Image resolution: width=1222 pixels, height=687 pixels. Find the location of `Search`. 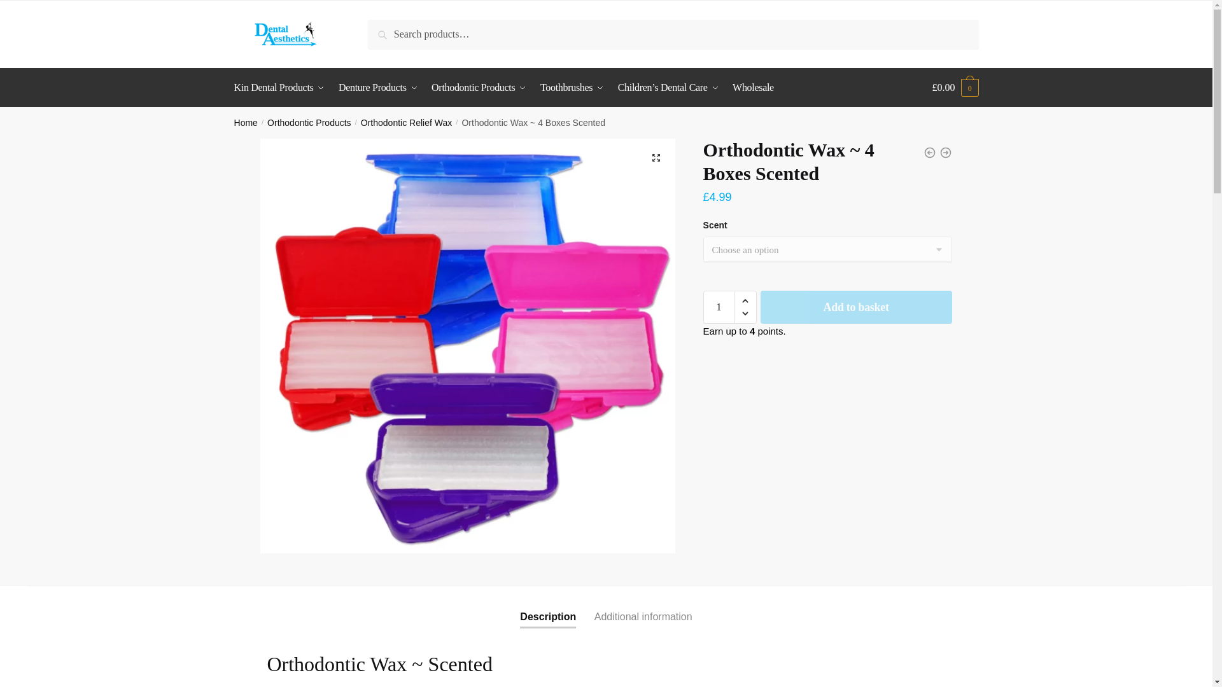

Search is located at coordinates (397, 34).